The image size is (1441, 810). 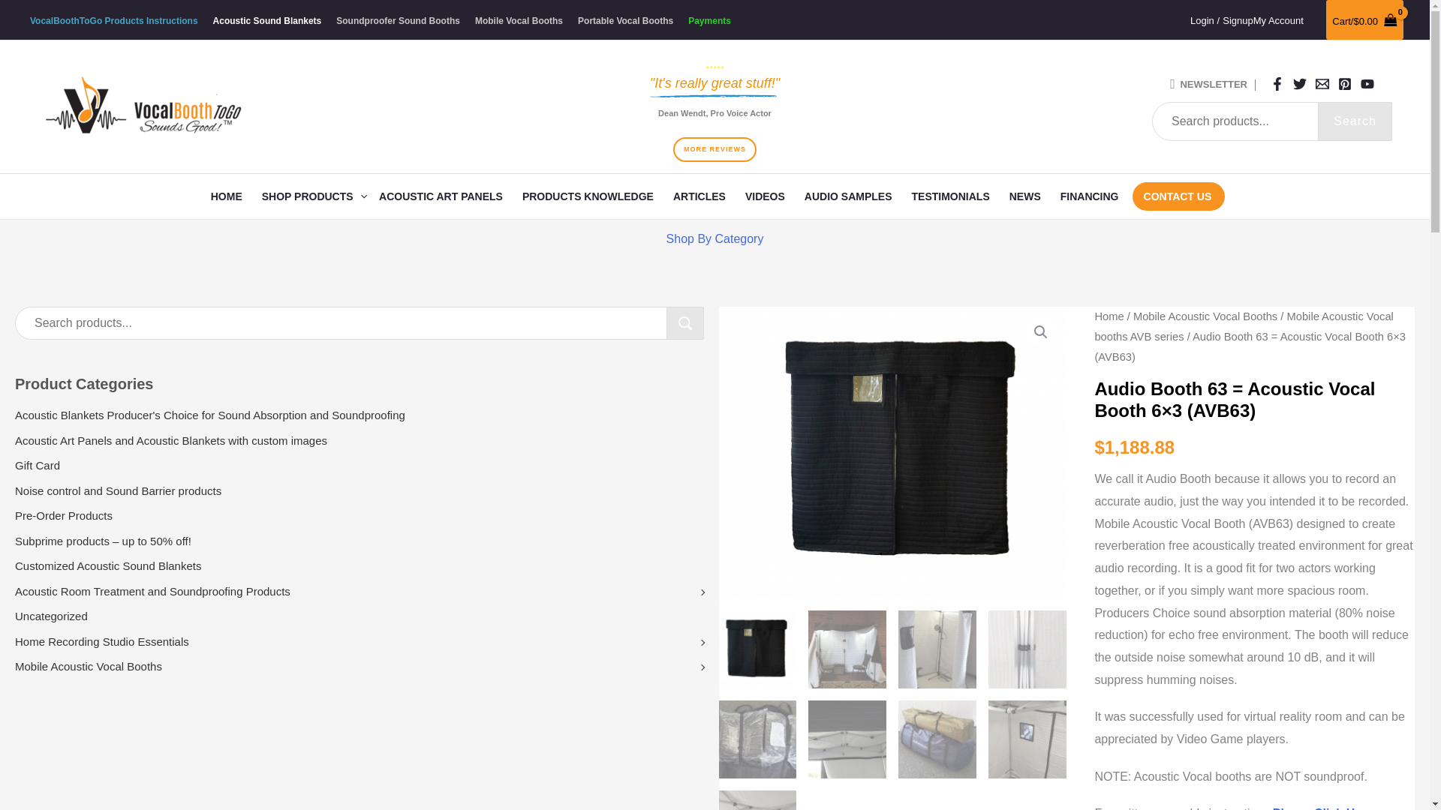 I want to click on Acoustic Sound Blankets, so click(x=270, y=21).